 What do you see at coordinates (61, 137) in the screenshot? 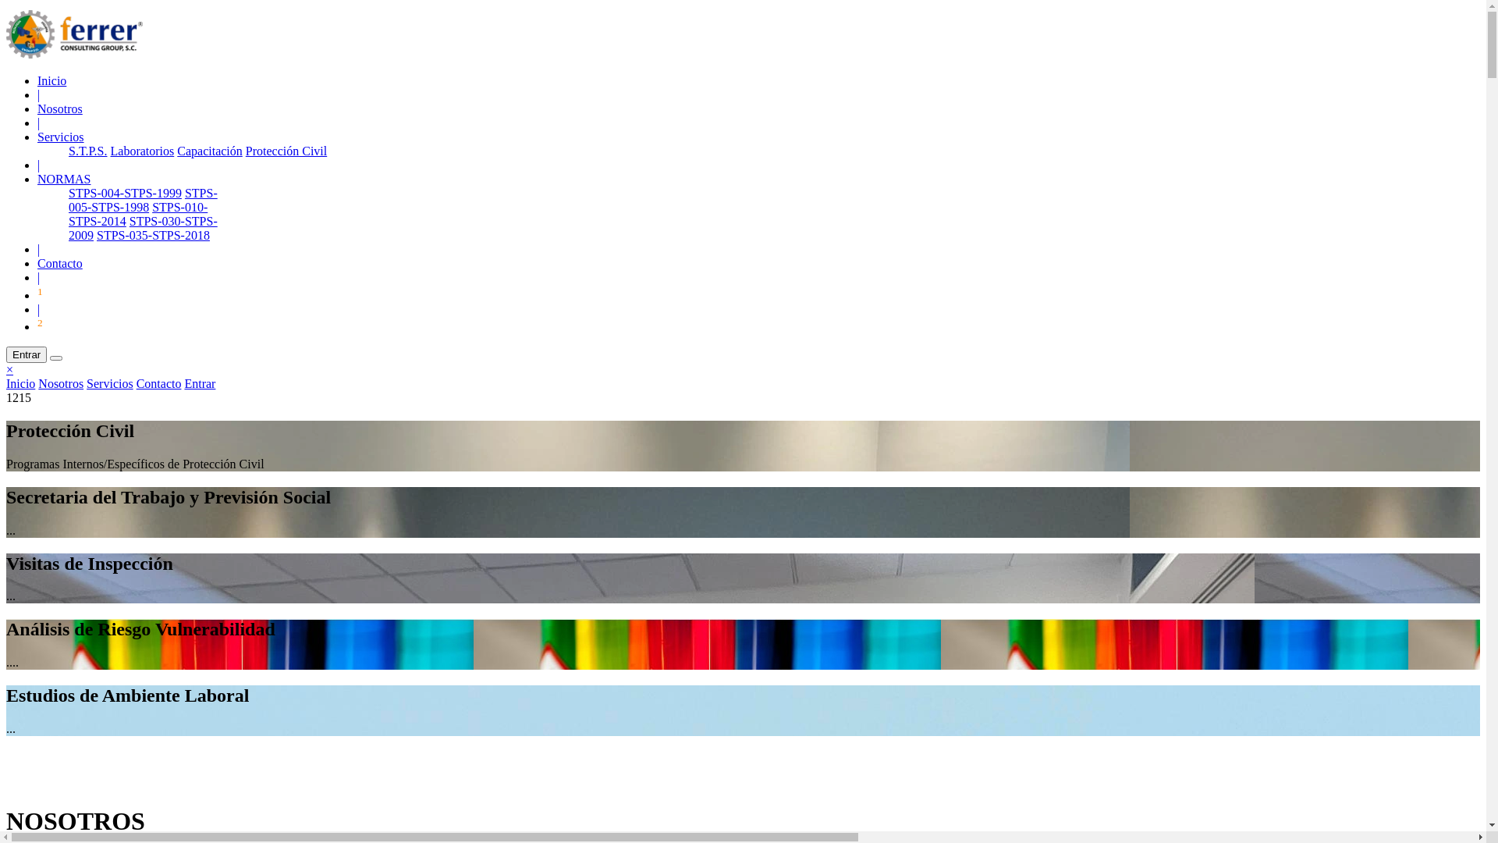
I see `Servicios` at bounding box center [61, 137].